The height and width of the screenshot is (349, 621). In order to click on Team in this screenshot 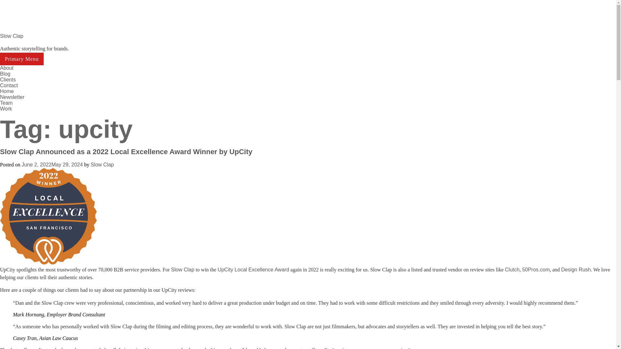, I will do `click(6, 103)`.